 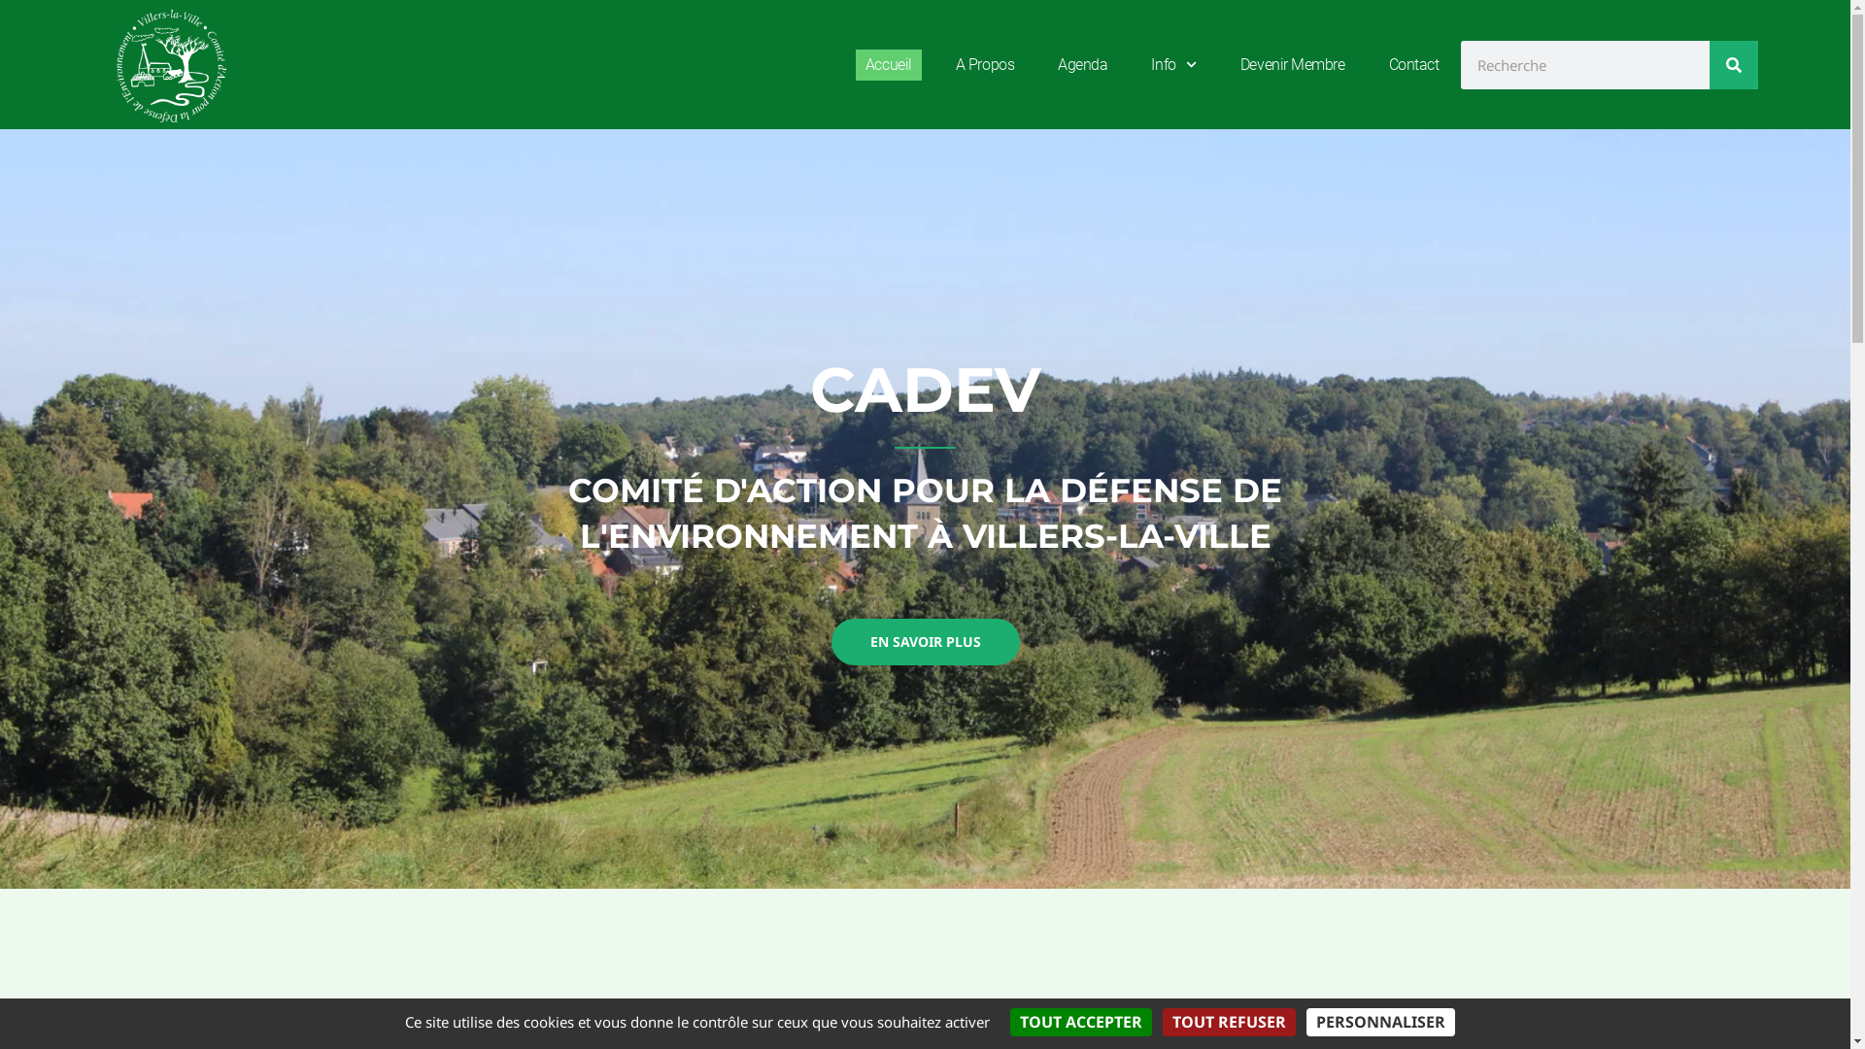 What do you see at coordinates (1293, 64) in the screenshot?
I see `Devenir Membre` at bounding box center [1293, 64].